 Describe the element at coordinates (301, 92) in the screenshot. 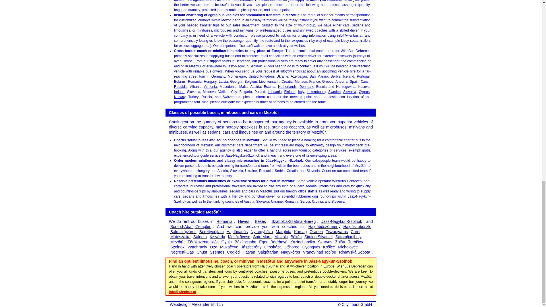

I see `Italy` at that location.